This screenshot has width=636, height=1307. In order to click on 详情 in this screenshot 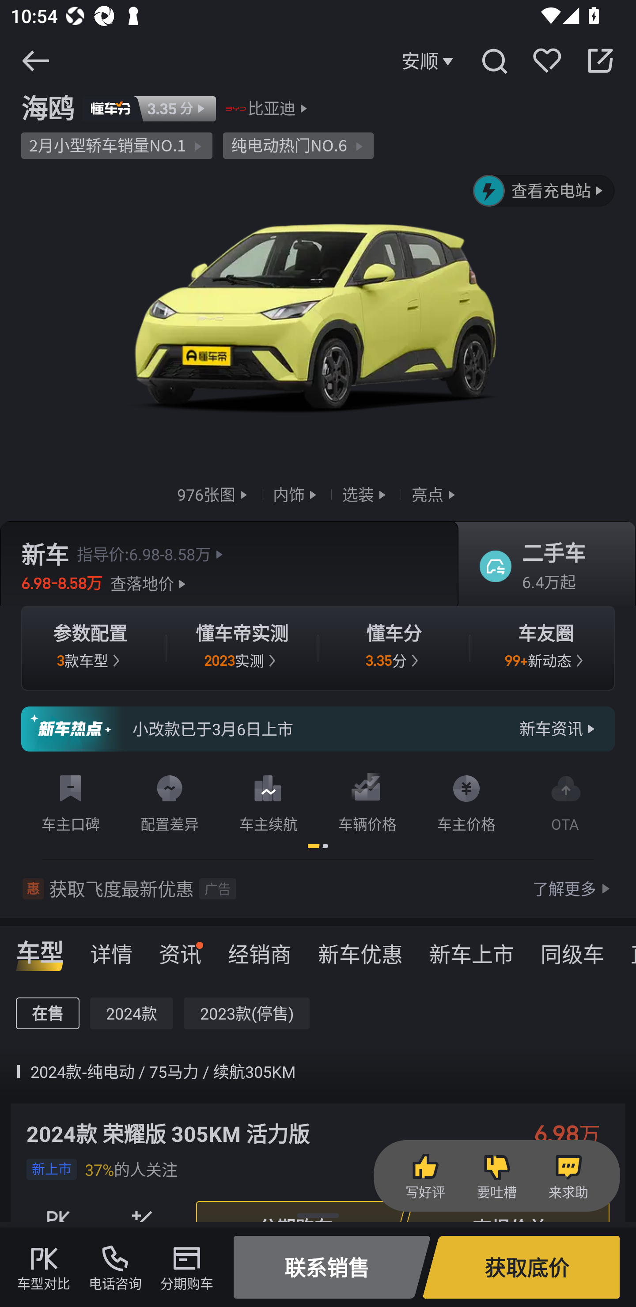, I will do `click(111, 948)`.